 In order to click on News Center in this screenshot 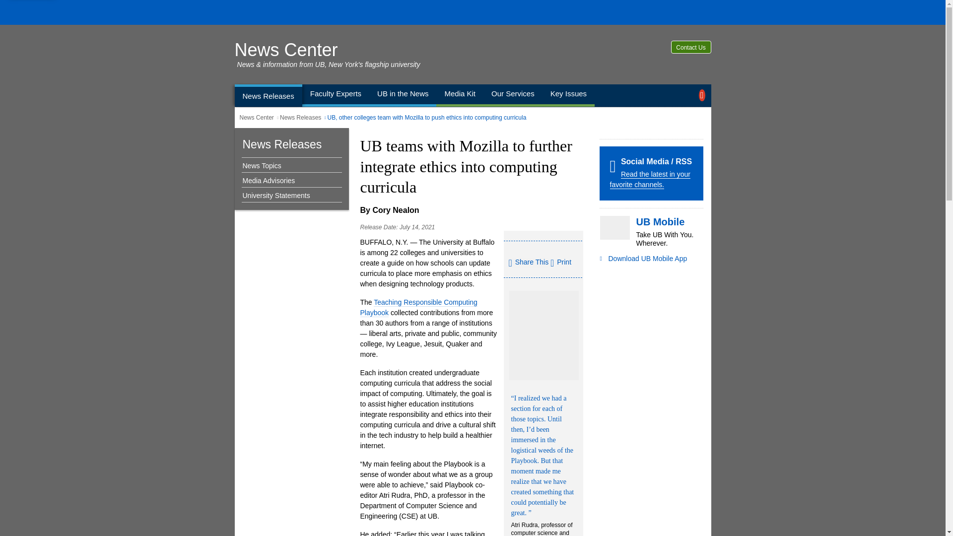, I will do `click(286, 50)`.